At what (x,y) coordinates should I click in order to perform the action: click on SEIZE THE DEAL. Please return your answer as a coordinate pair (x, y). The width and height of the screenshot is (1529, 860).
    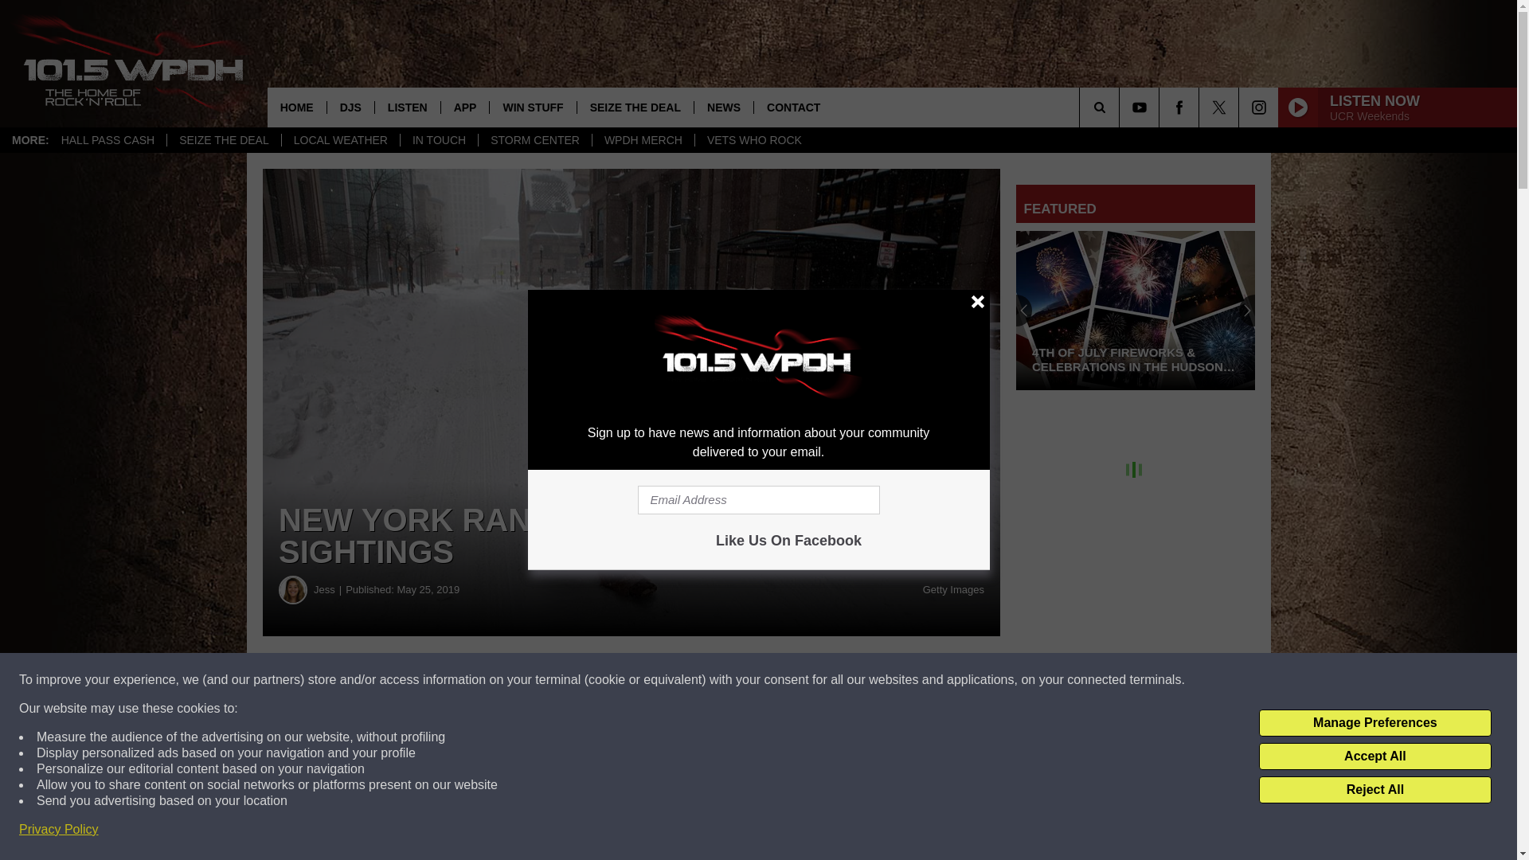
    Looking at the image, I should click on (635, 107).